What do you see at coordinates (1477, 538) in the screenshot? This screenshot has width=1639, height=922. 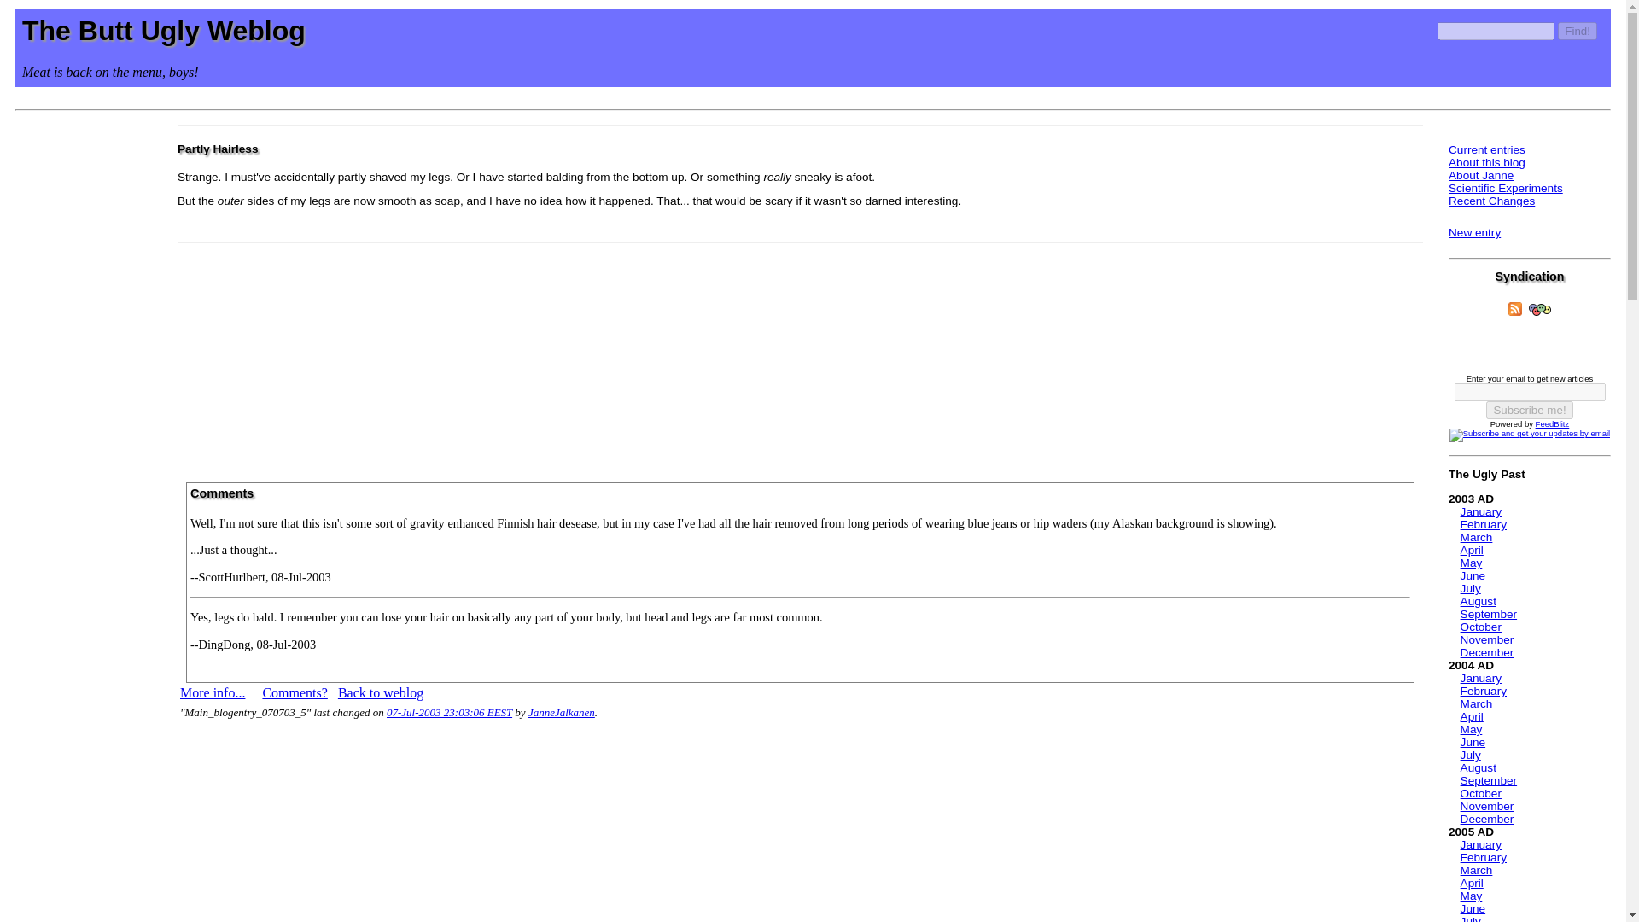 I see `March` at bounding box center [1477, 538].